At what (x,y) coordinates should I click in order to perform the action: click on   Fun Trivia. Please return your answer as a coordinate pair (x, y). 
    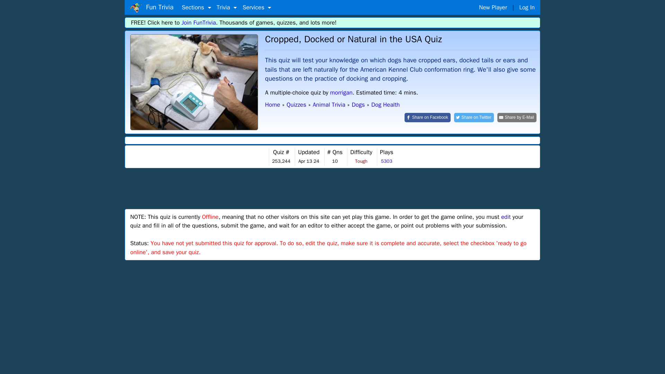
    Looking at the image, I should click on (152, 7).